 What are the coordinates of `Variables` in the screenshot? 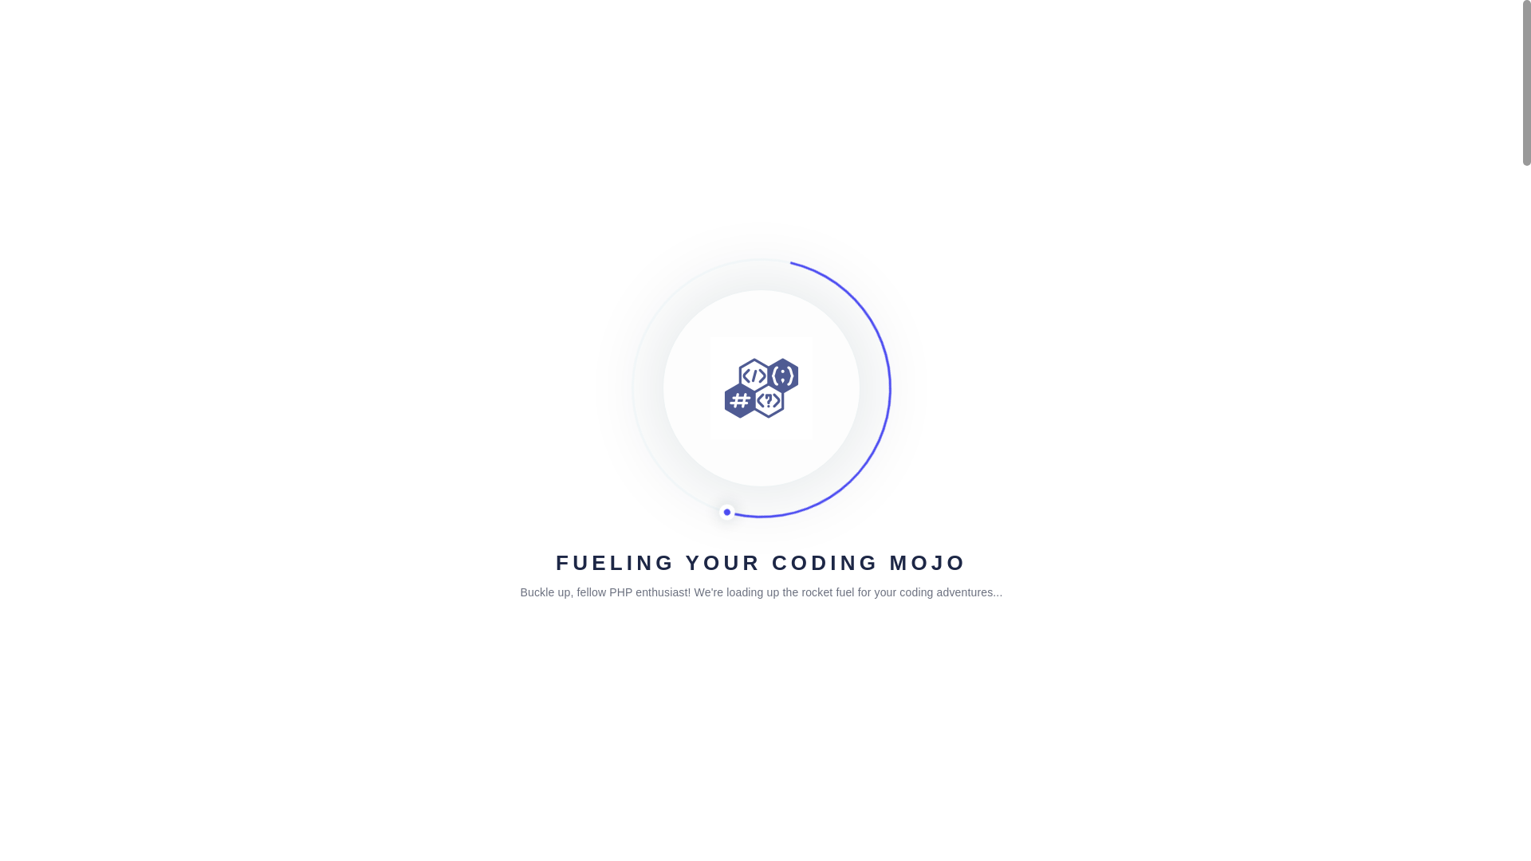 It's located at (893, 40).